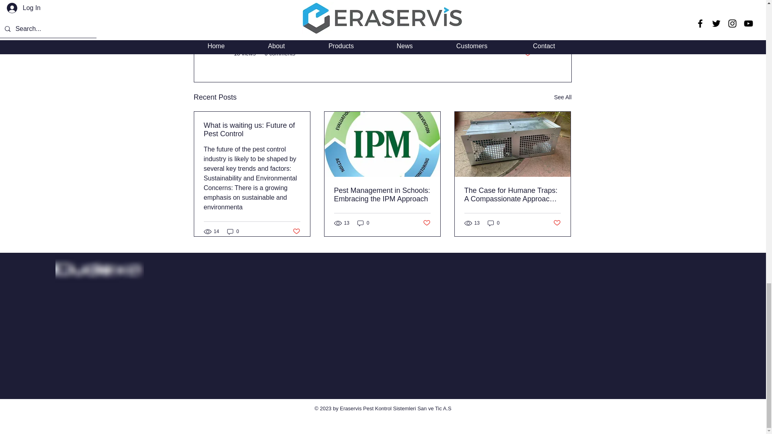  Describe the element at coordinates (382, 195) in the screenshot. I see `Pest Management in Schools: Embracing the IPM Approach` at that location.